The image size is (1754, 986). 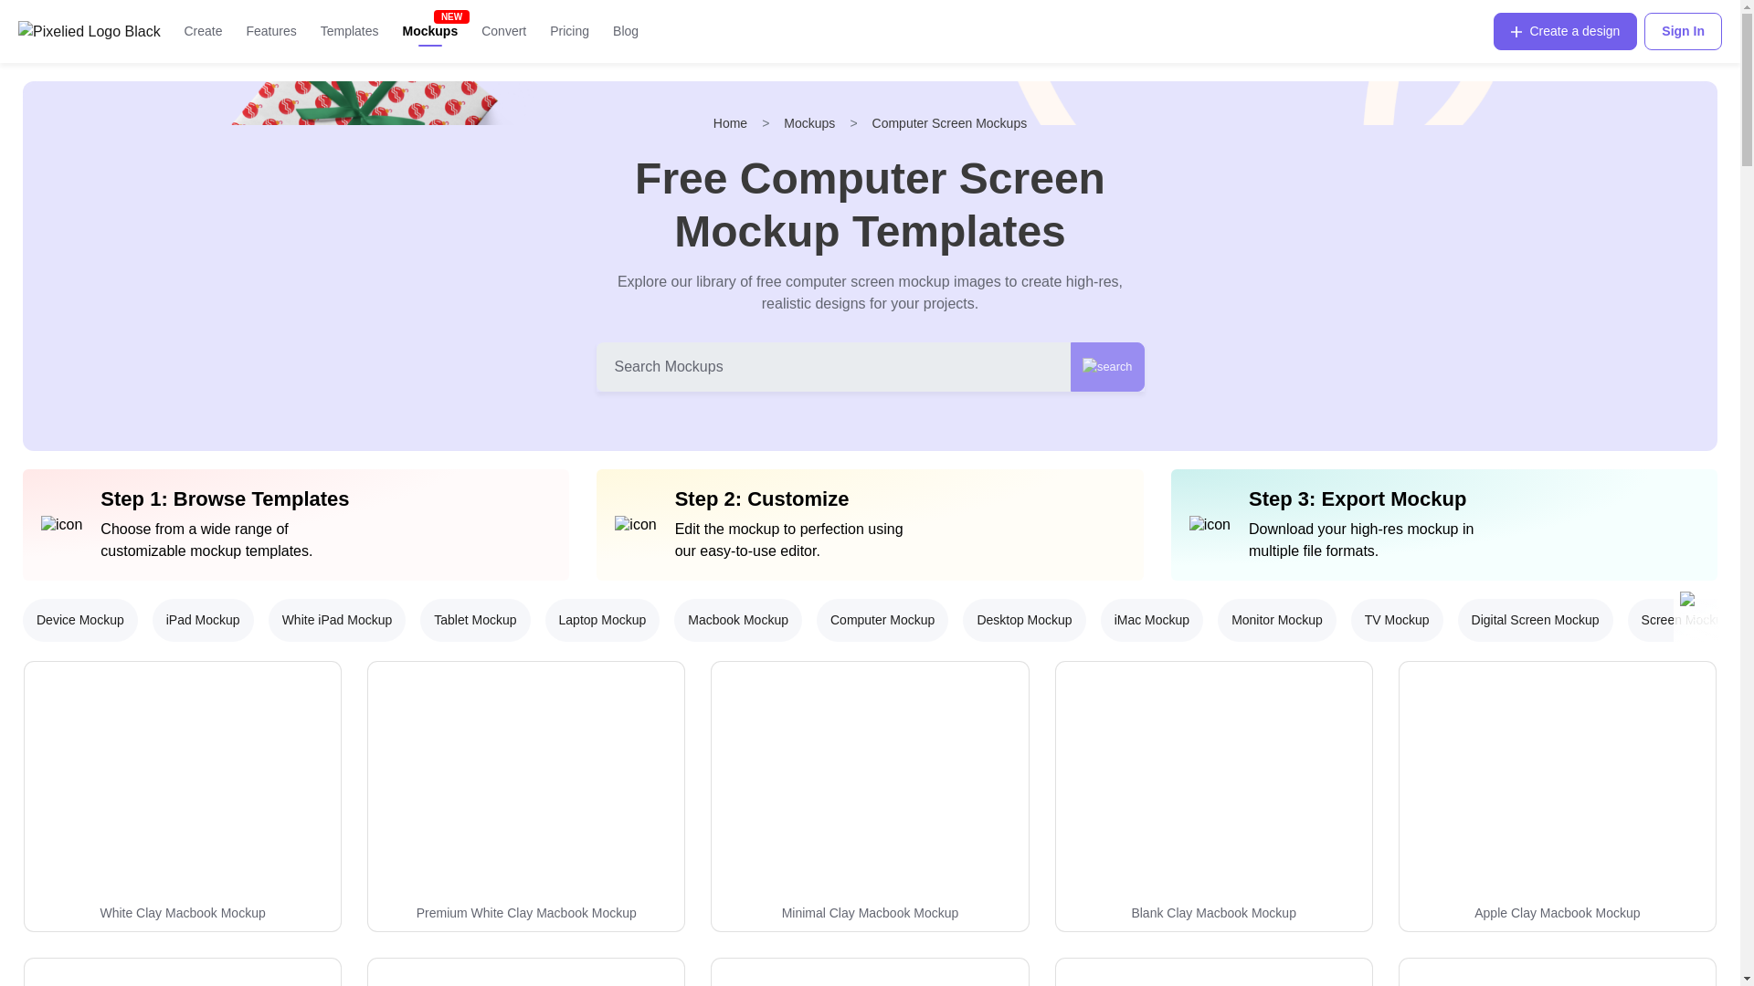 I want to click on Apple Clay Macbook Mockup, so click(x=1557, y=796).